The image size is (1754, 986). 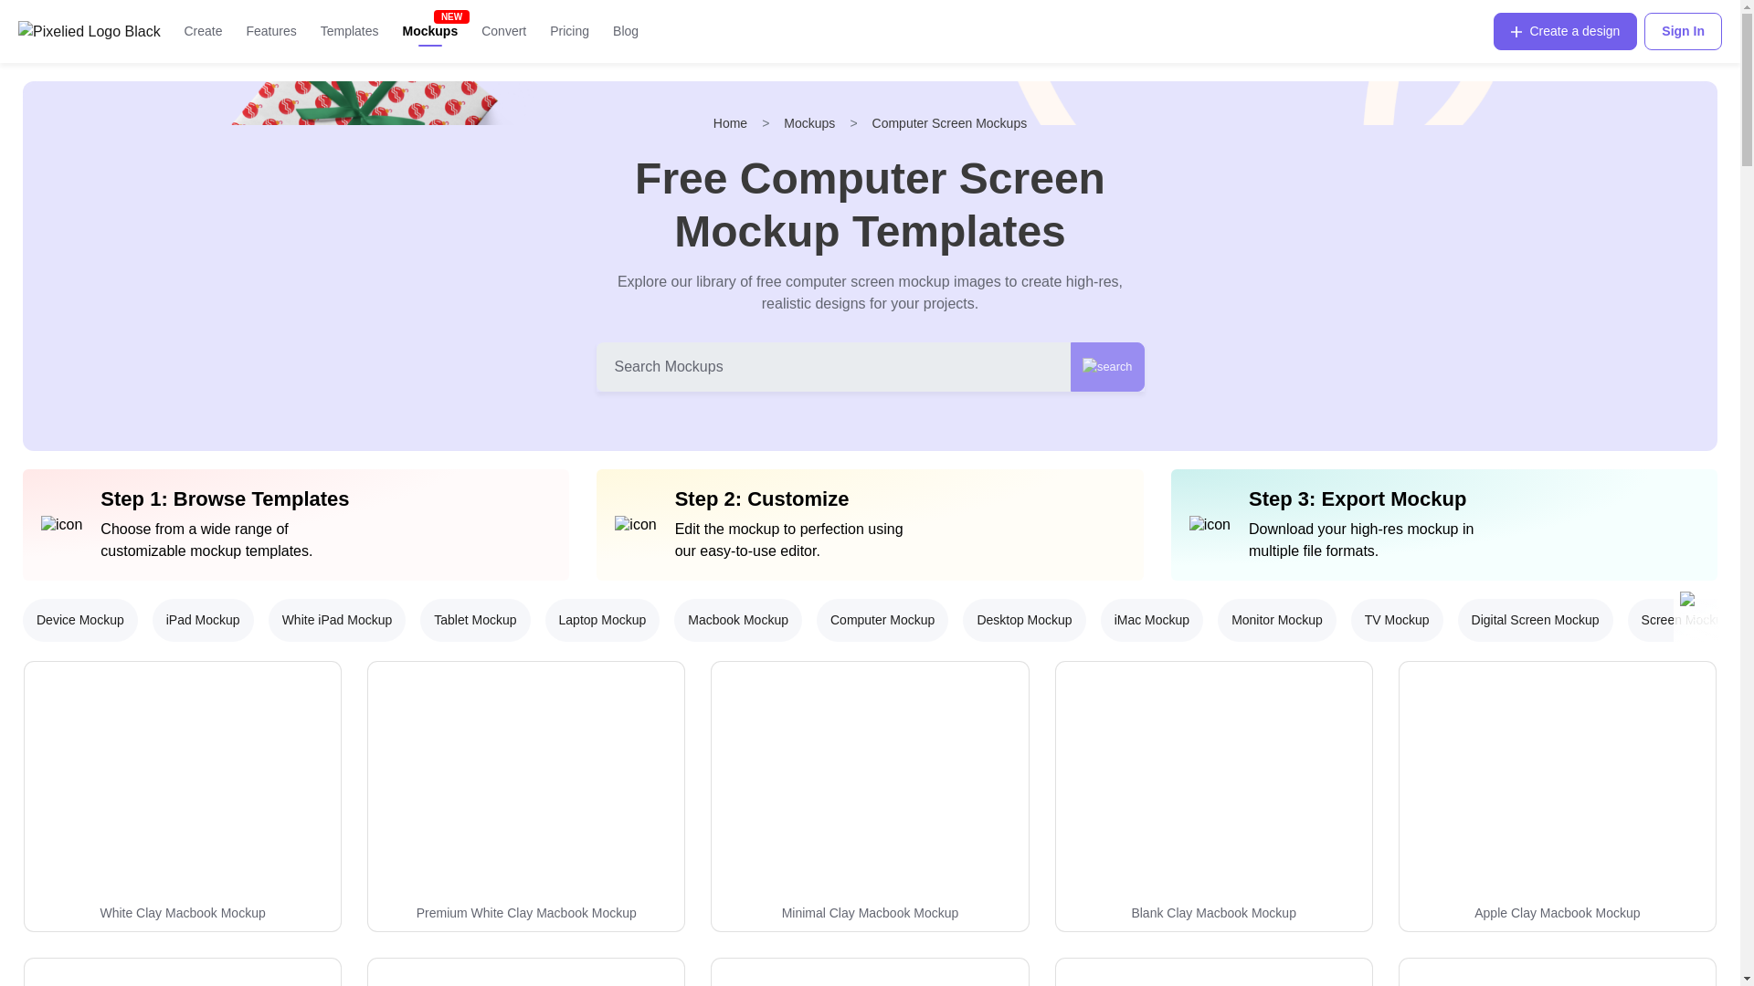 I want to click on Apple Clay Macbook Mockup, so click(x=1557, y=796).